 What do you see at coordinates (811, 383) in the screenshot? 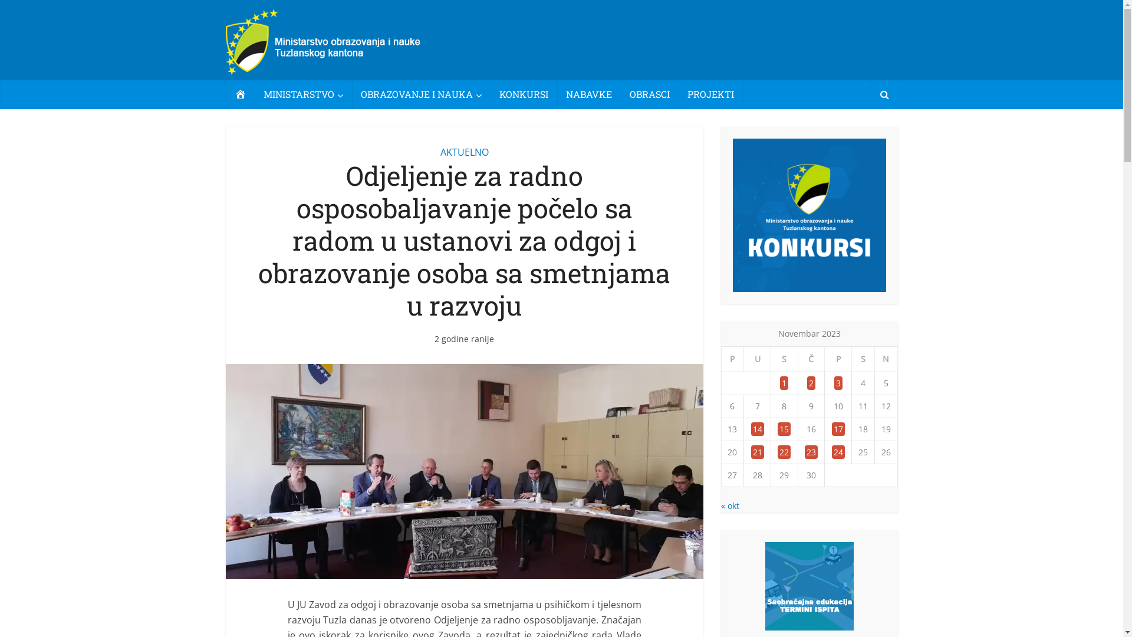
I see `2` at bounding box center [811, 383].